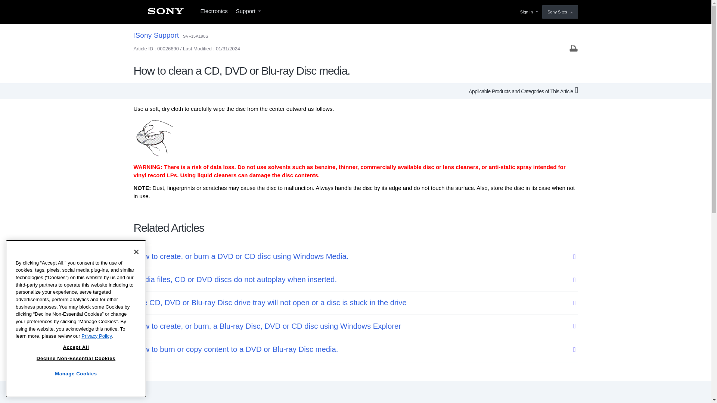 Image resolution: width=717 pixels, height=403 pixels. What do you see at coordinates (214, 12) in the screenshot?
I see `Electronics` at bounding box center [214, 12].